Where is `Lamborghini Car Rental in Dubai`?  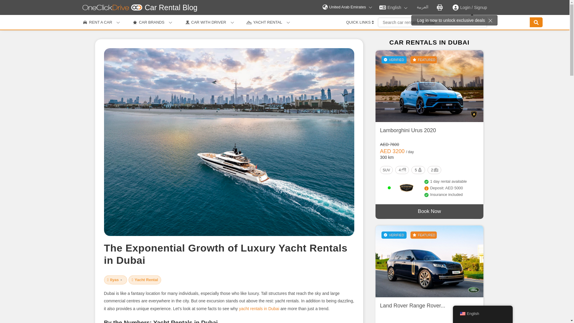 Lamborghini Car Rental in Dubai is located at coordinates (474, 114).